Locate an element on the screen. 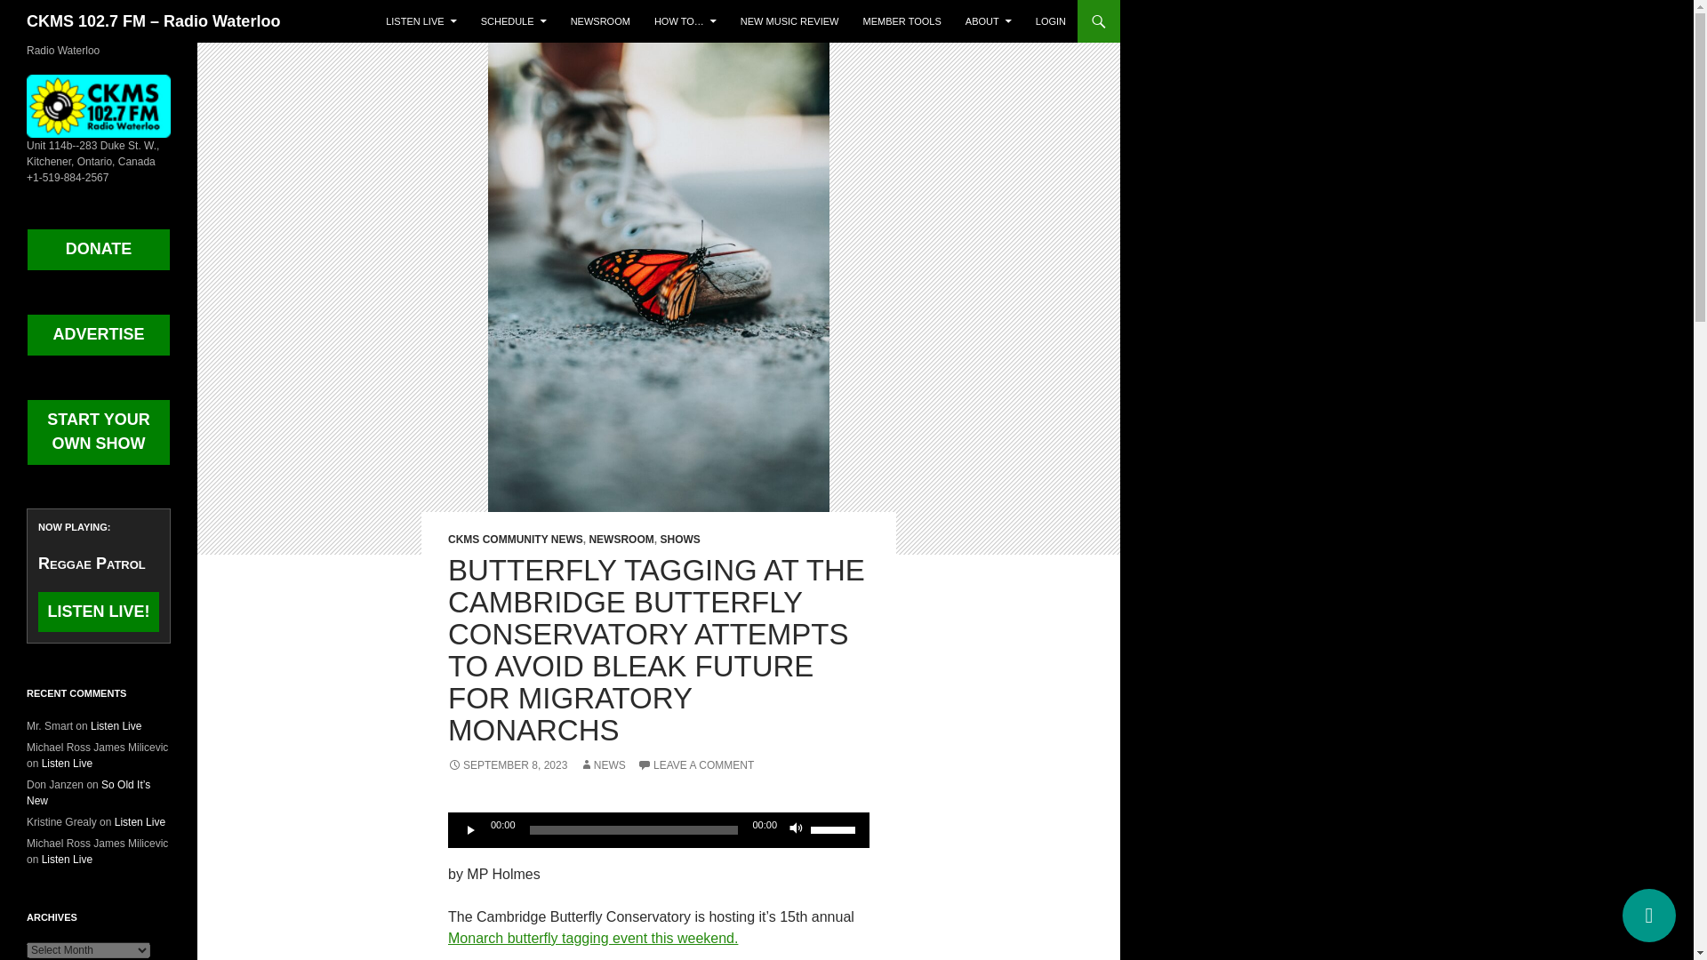 The height and width of the screenshot is (960, 1707). CKMS COMMUNITY NEWS is located at coordinates (516, 540).